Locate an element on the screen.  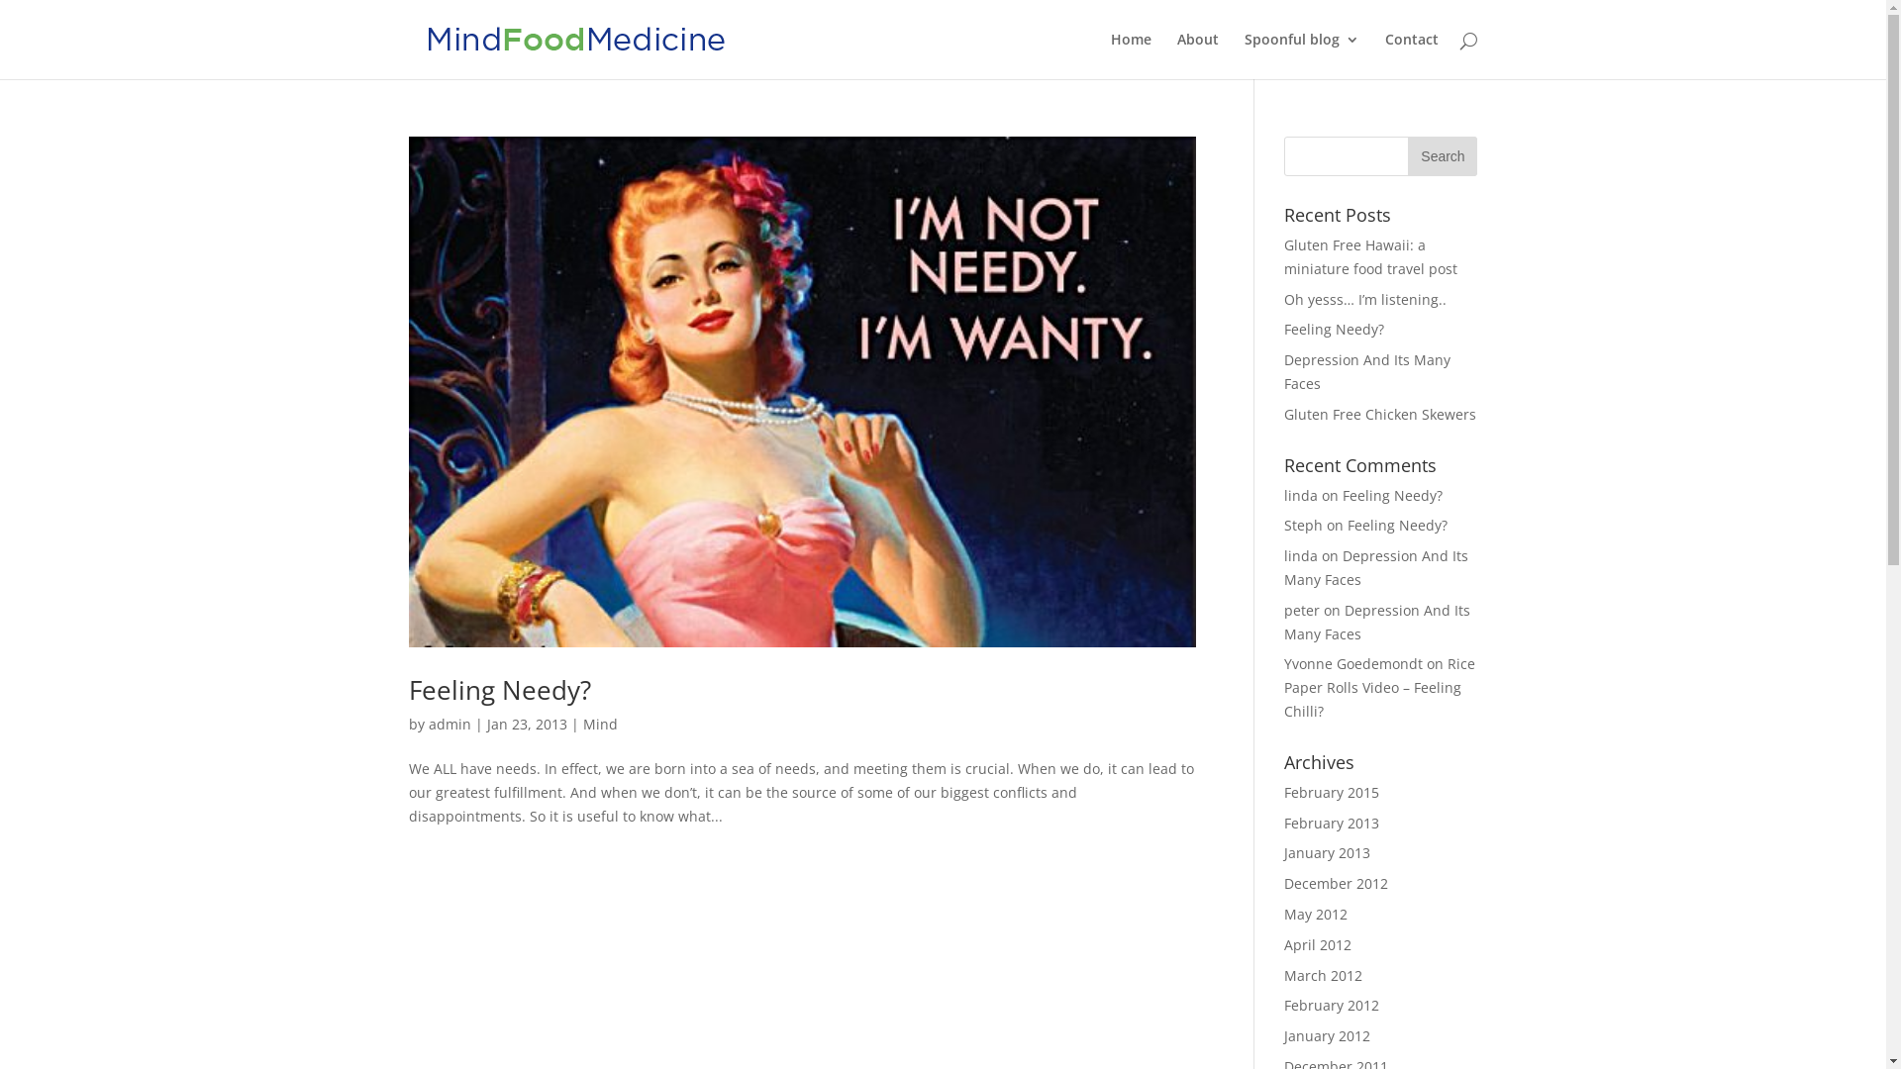
February 2013 is located at coordinates (1332, 824).